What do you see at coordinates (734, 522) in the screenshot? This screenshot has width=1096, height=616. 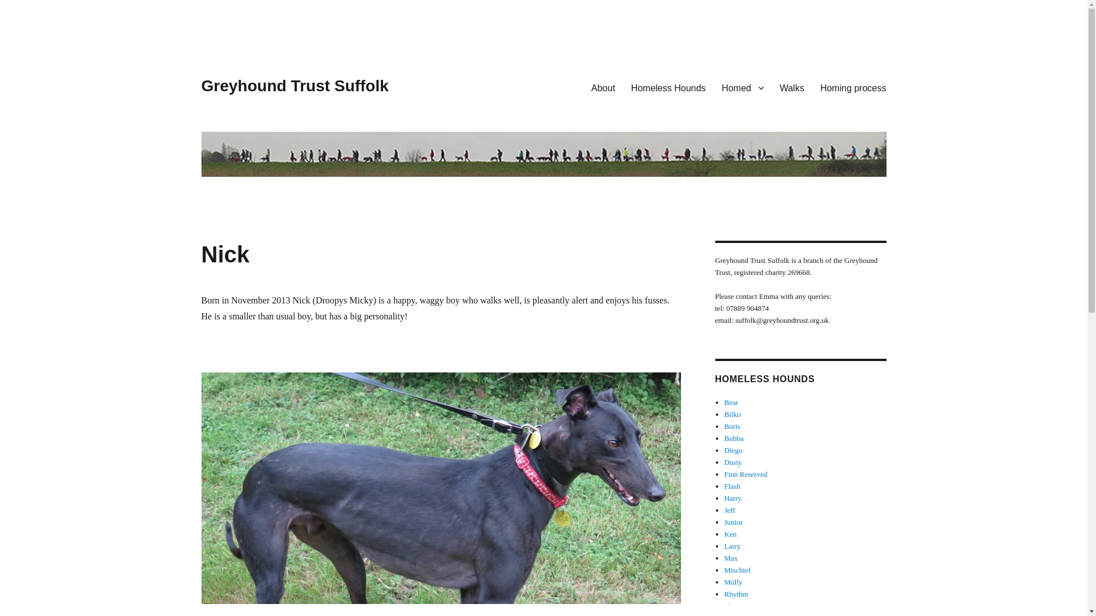 I see `Junior` at bounding box center [734, 522].